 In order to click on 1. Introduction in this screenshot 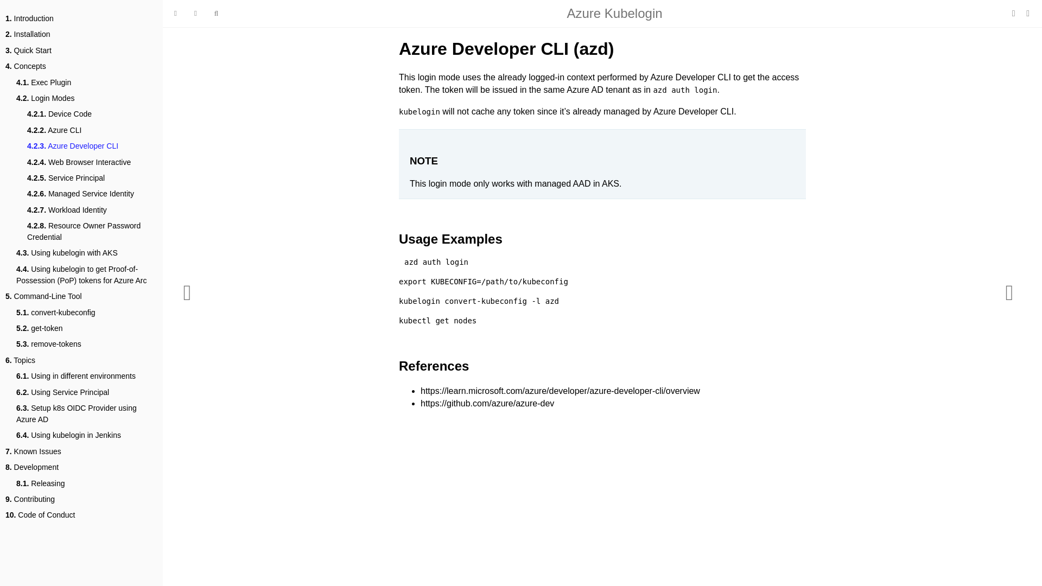, I will do `click(29, 18)`.